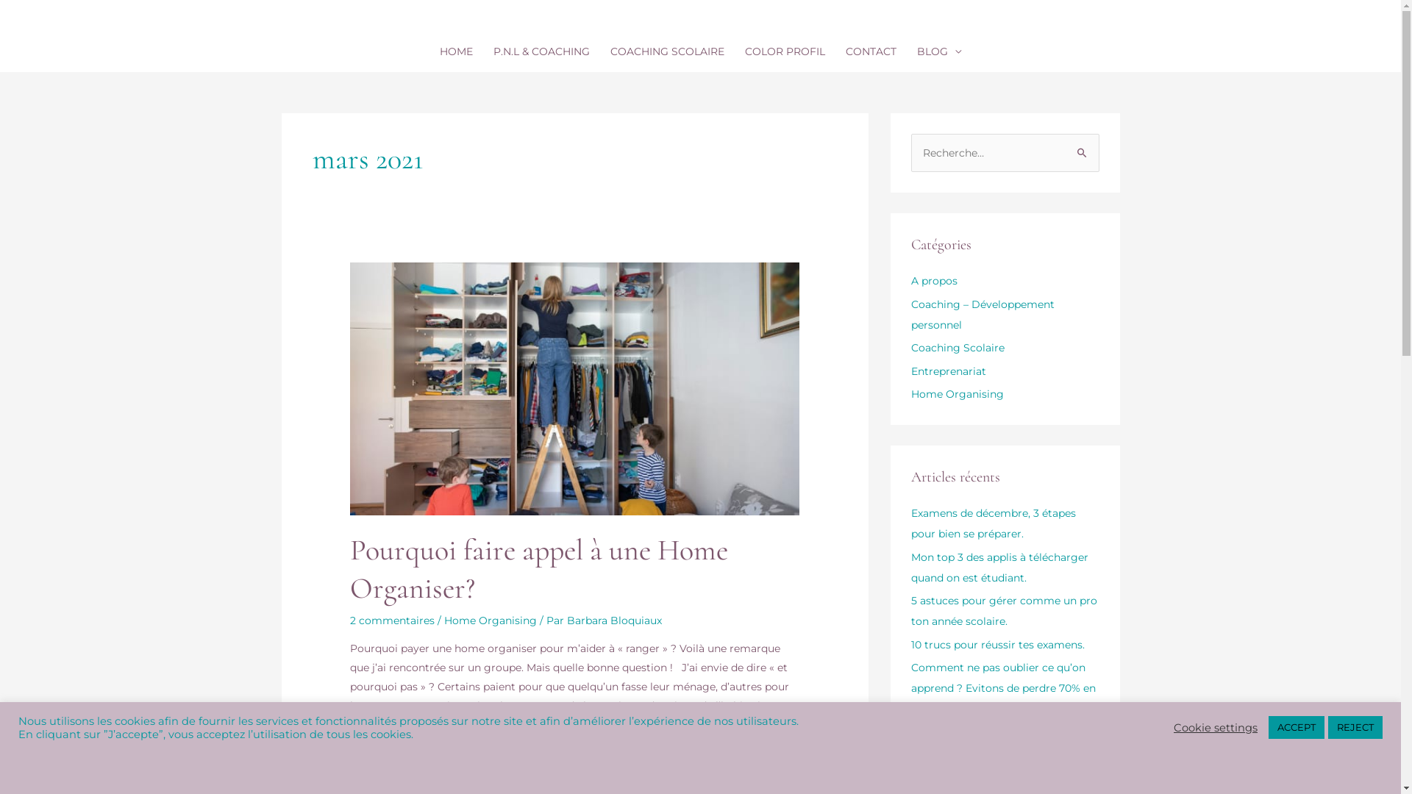 This screenshot has width=1412, height=794. Describe the element at coordinates (491, 620) in the screenshot. I see `Home Organising` at that location.